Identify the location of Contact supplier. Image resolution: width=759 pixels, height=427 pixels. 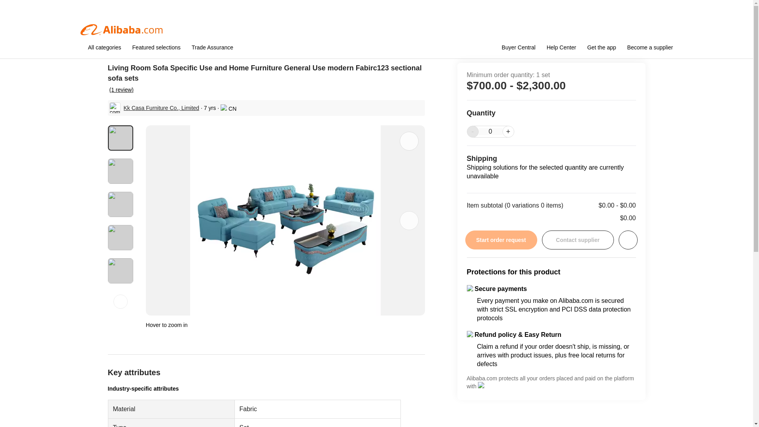
(577, 240).